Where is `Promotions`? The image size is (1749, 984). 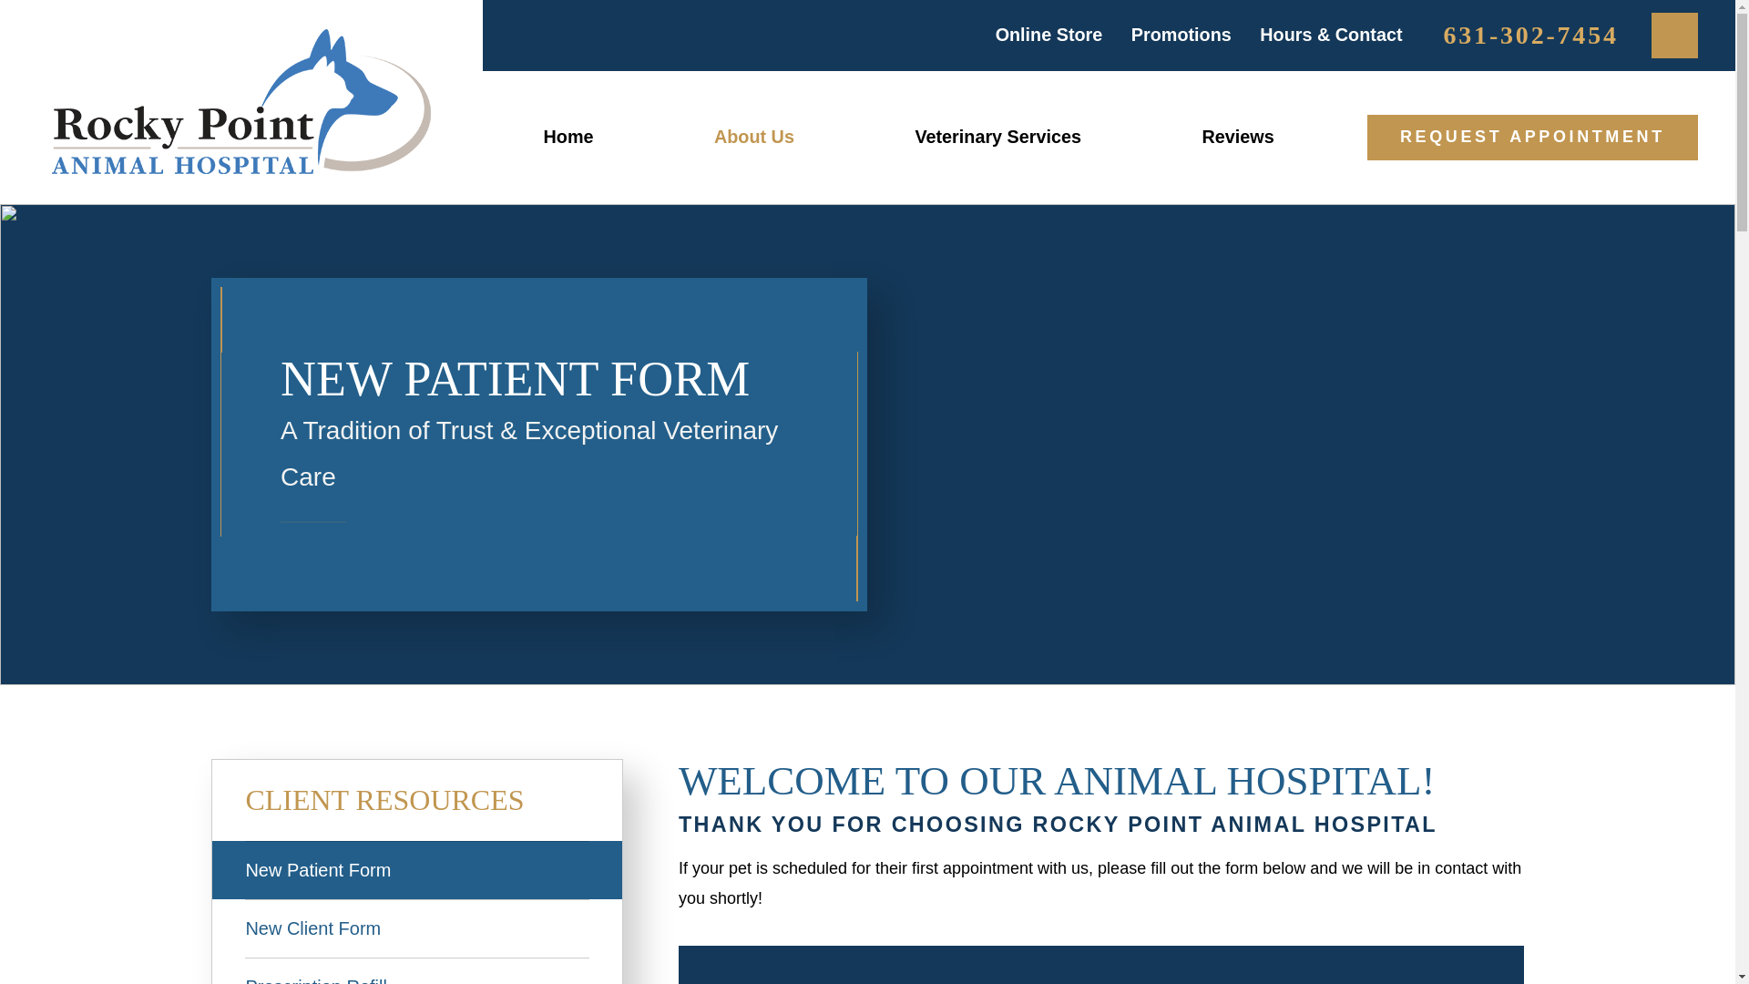 Promotions is located at coordinates (1181, 35).